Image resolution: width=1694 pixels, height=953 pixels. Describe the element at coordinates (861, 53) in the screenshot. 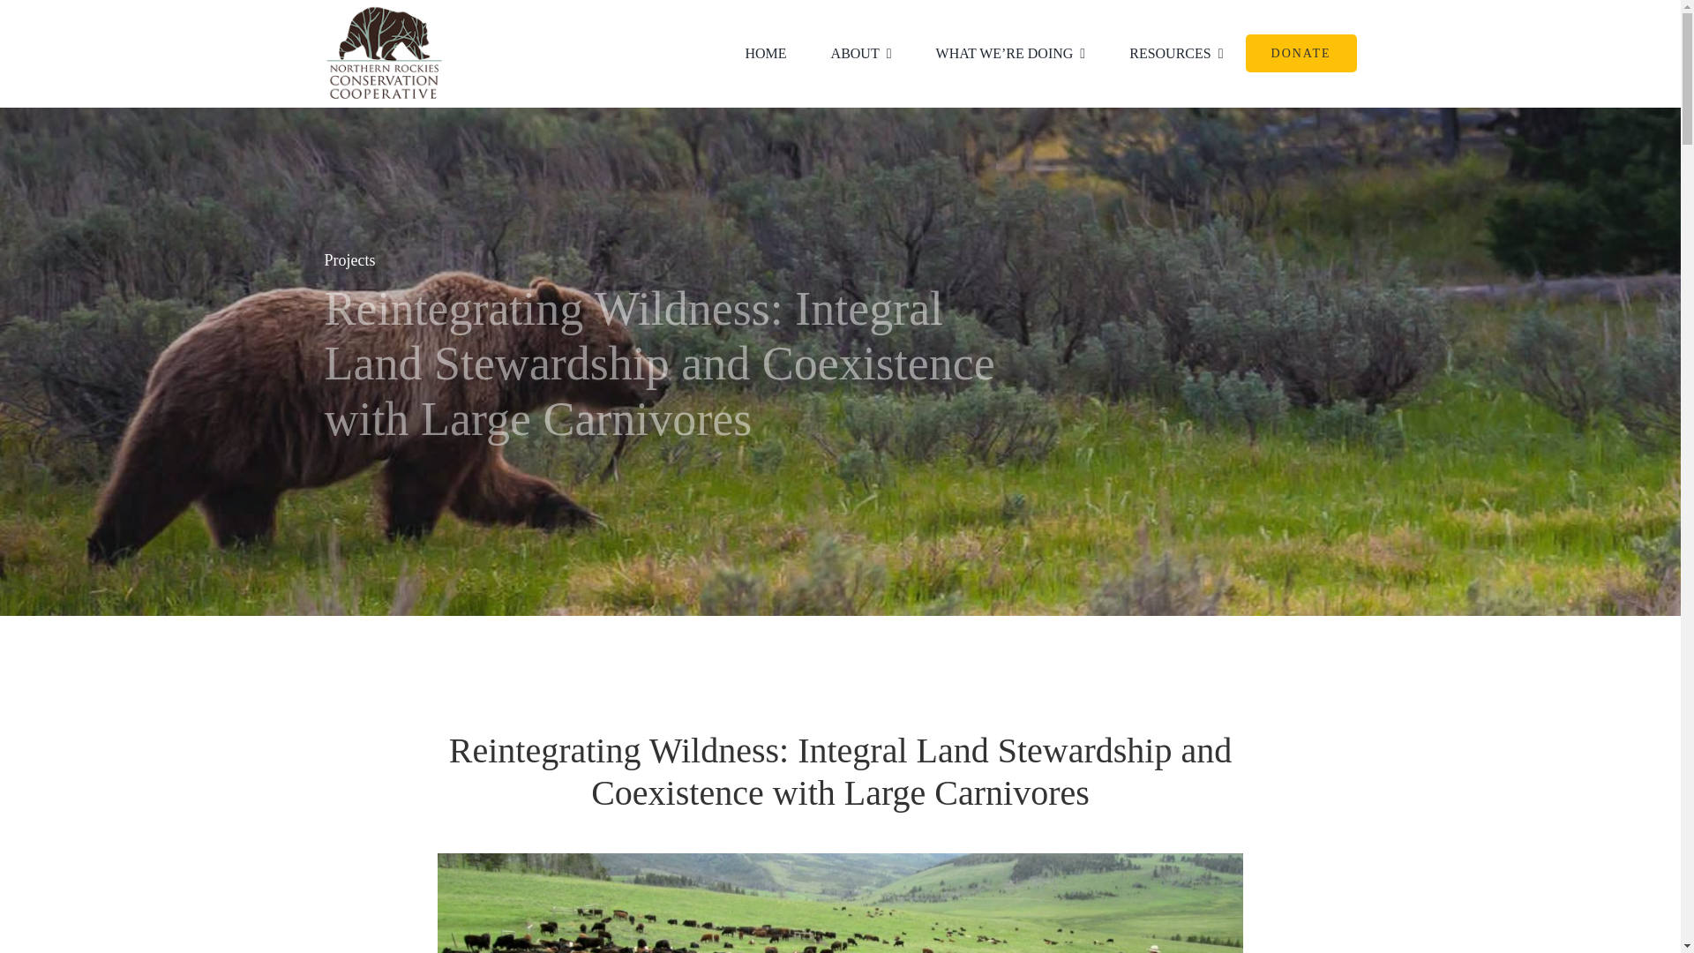

I see `ABOUT` at that location.